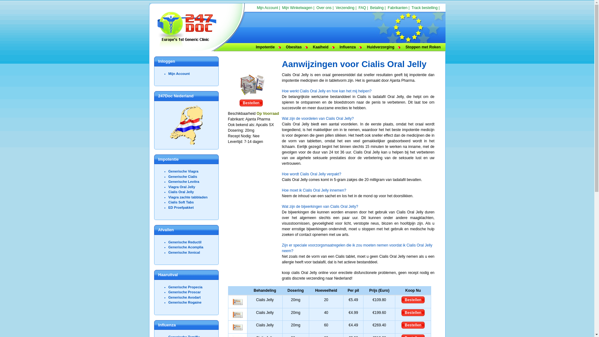  What do you see at coordinates (321, 47) in the screenshot?
I see `Kaalheid` at bounding box center [321, 47].